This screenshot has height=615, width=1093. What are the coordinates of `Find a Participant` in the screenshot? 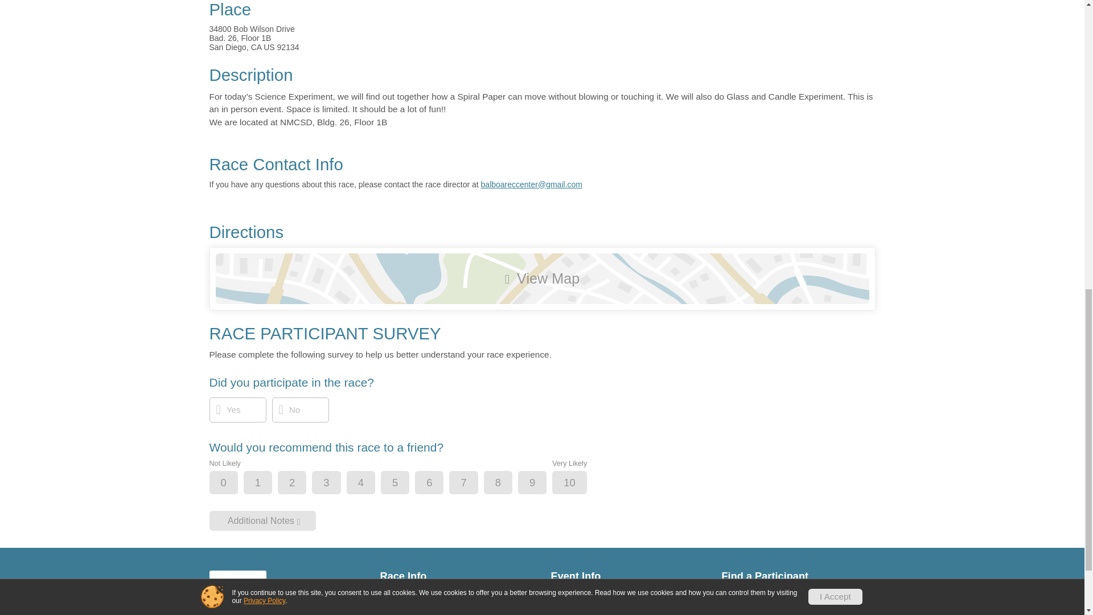 It's located at (798, 576).